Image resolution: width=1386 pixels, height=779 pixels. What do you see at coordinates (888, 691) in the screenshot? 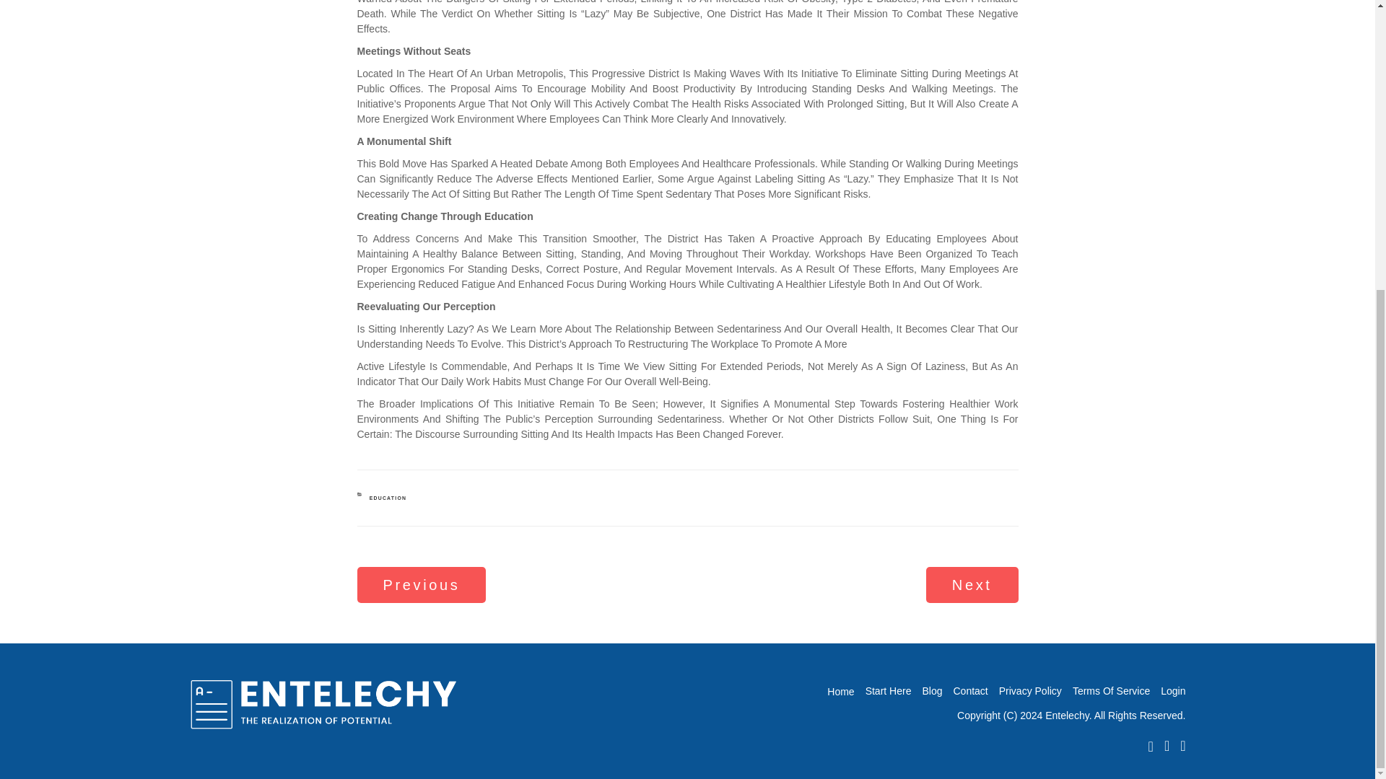
I see `EDUCATION` at bounding box center [888, 691].